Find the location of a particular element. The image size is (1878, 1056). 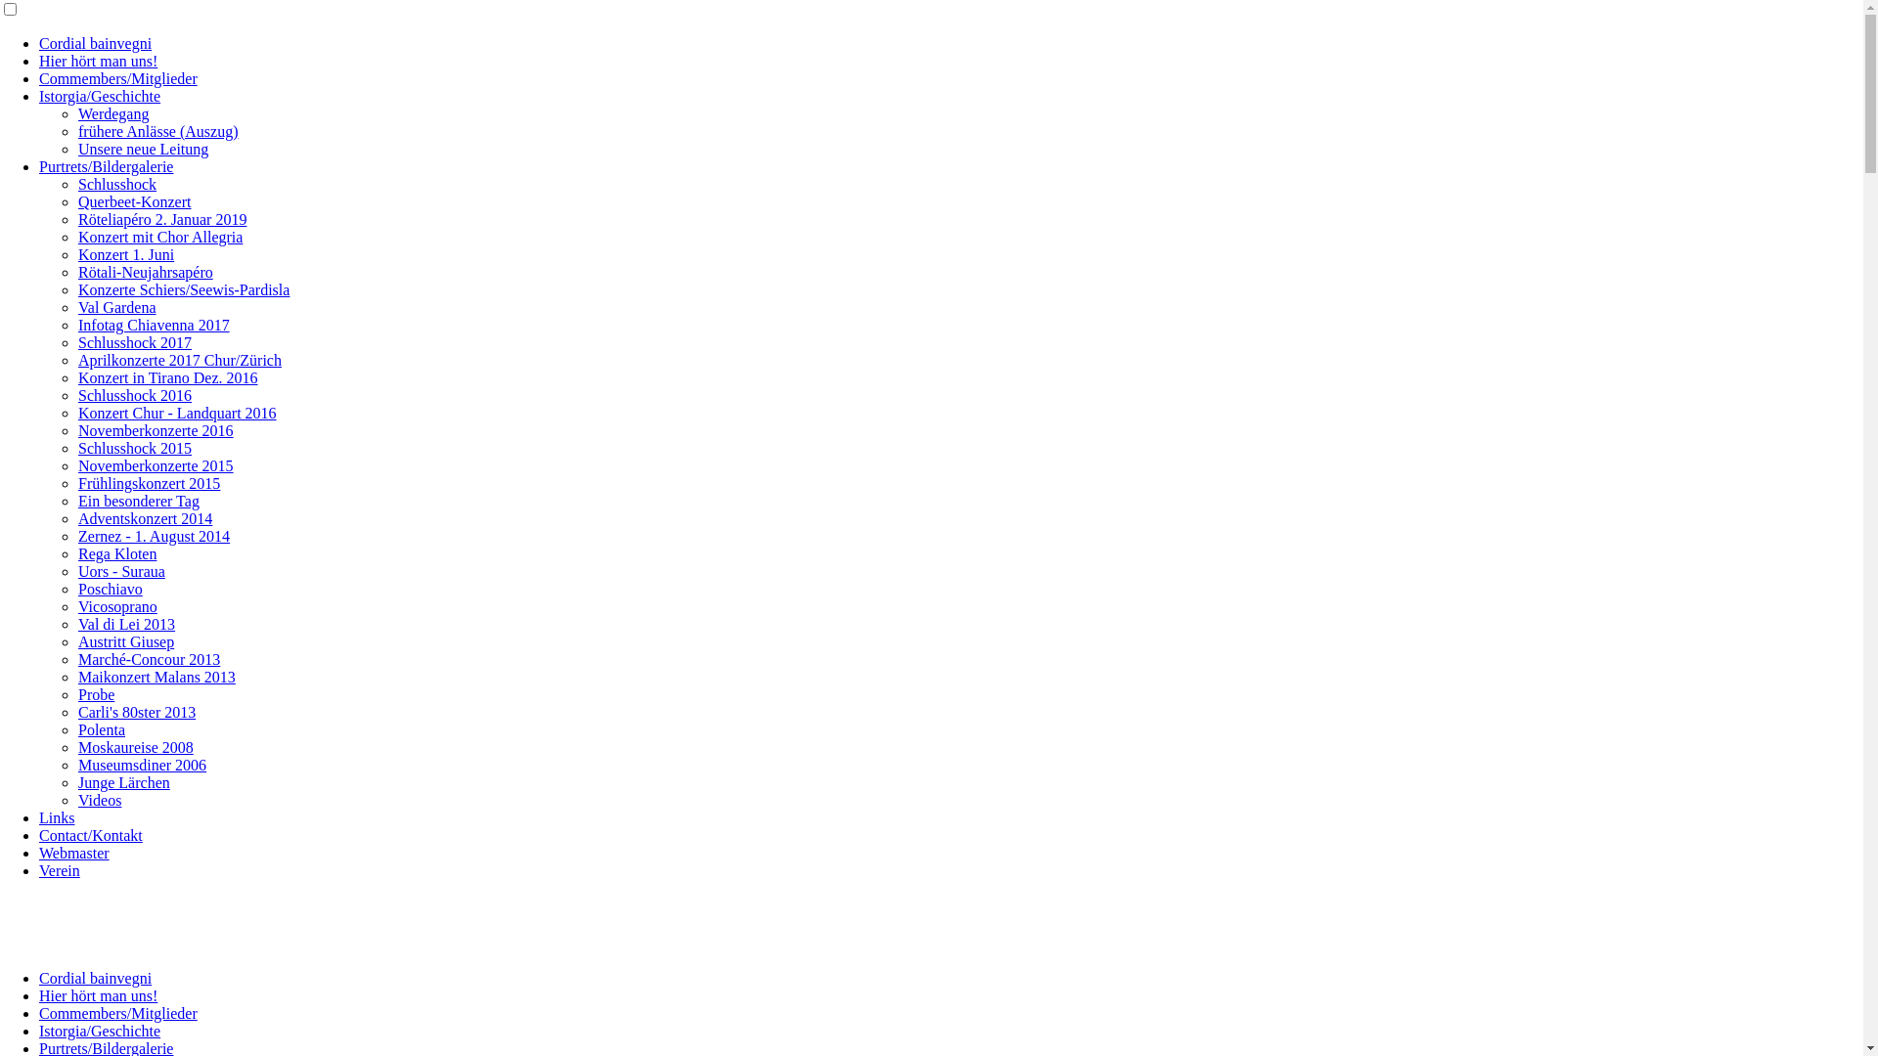

Rega Kloten is located at coordinates (117, 553).